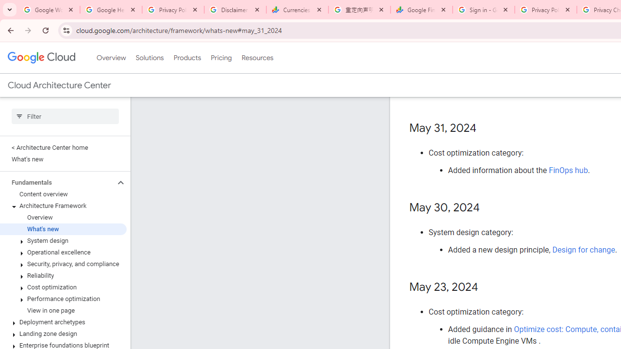  What do you see at coordinates (489, 208) in the screenshot?
I see `Copy link to this section: May 30, 2024` at bounding box center [489, 208].